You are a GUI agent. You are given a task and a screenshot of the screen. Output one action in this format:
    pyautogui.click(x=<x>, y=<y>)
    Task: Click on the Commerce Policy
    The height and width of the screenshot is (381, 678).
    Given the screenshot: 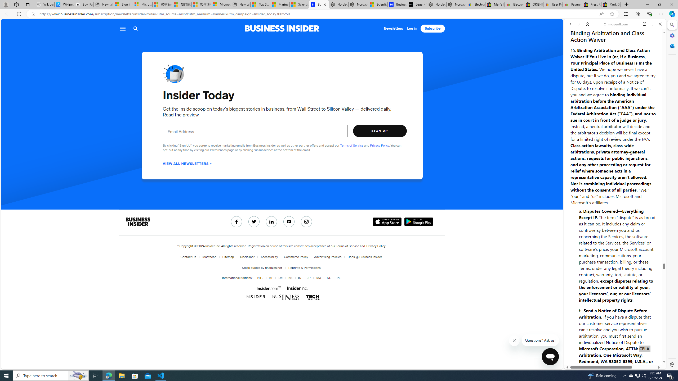 What is the action you would take?
    pyautogui.click(x=295, y=257)
    